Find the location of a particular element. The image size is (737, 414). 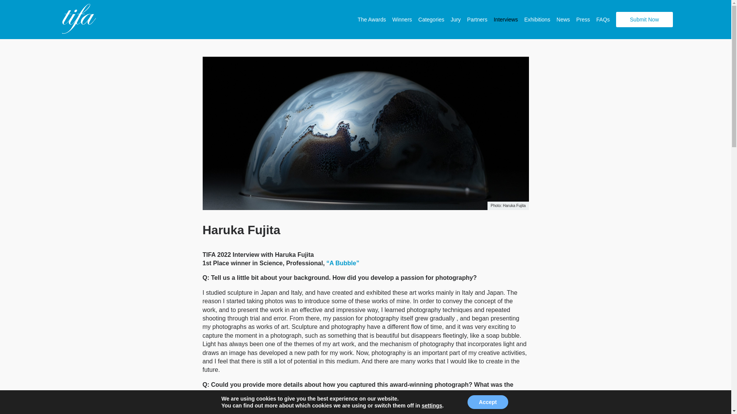

The Awards is located at coordinates (372, 20).